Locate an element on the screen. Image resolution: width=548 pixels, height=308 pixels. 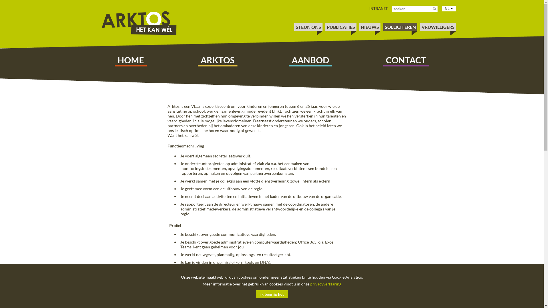
STEUN ONS is located at coordinates (308, 27).